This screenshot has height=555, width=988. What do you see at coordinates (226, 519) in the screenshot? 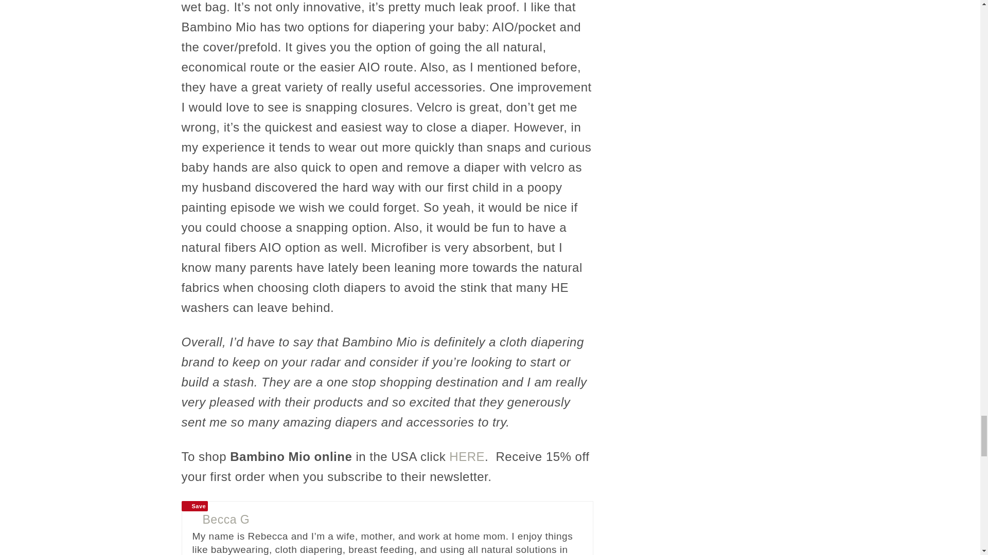
I see `Becca G` at bounding box center [226, 519].